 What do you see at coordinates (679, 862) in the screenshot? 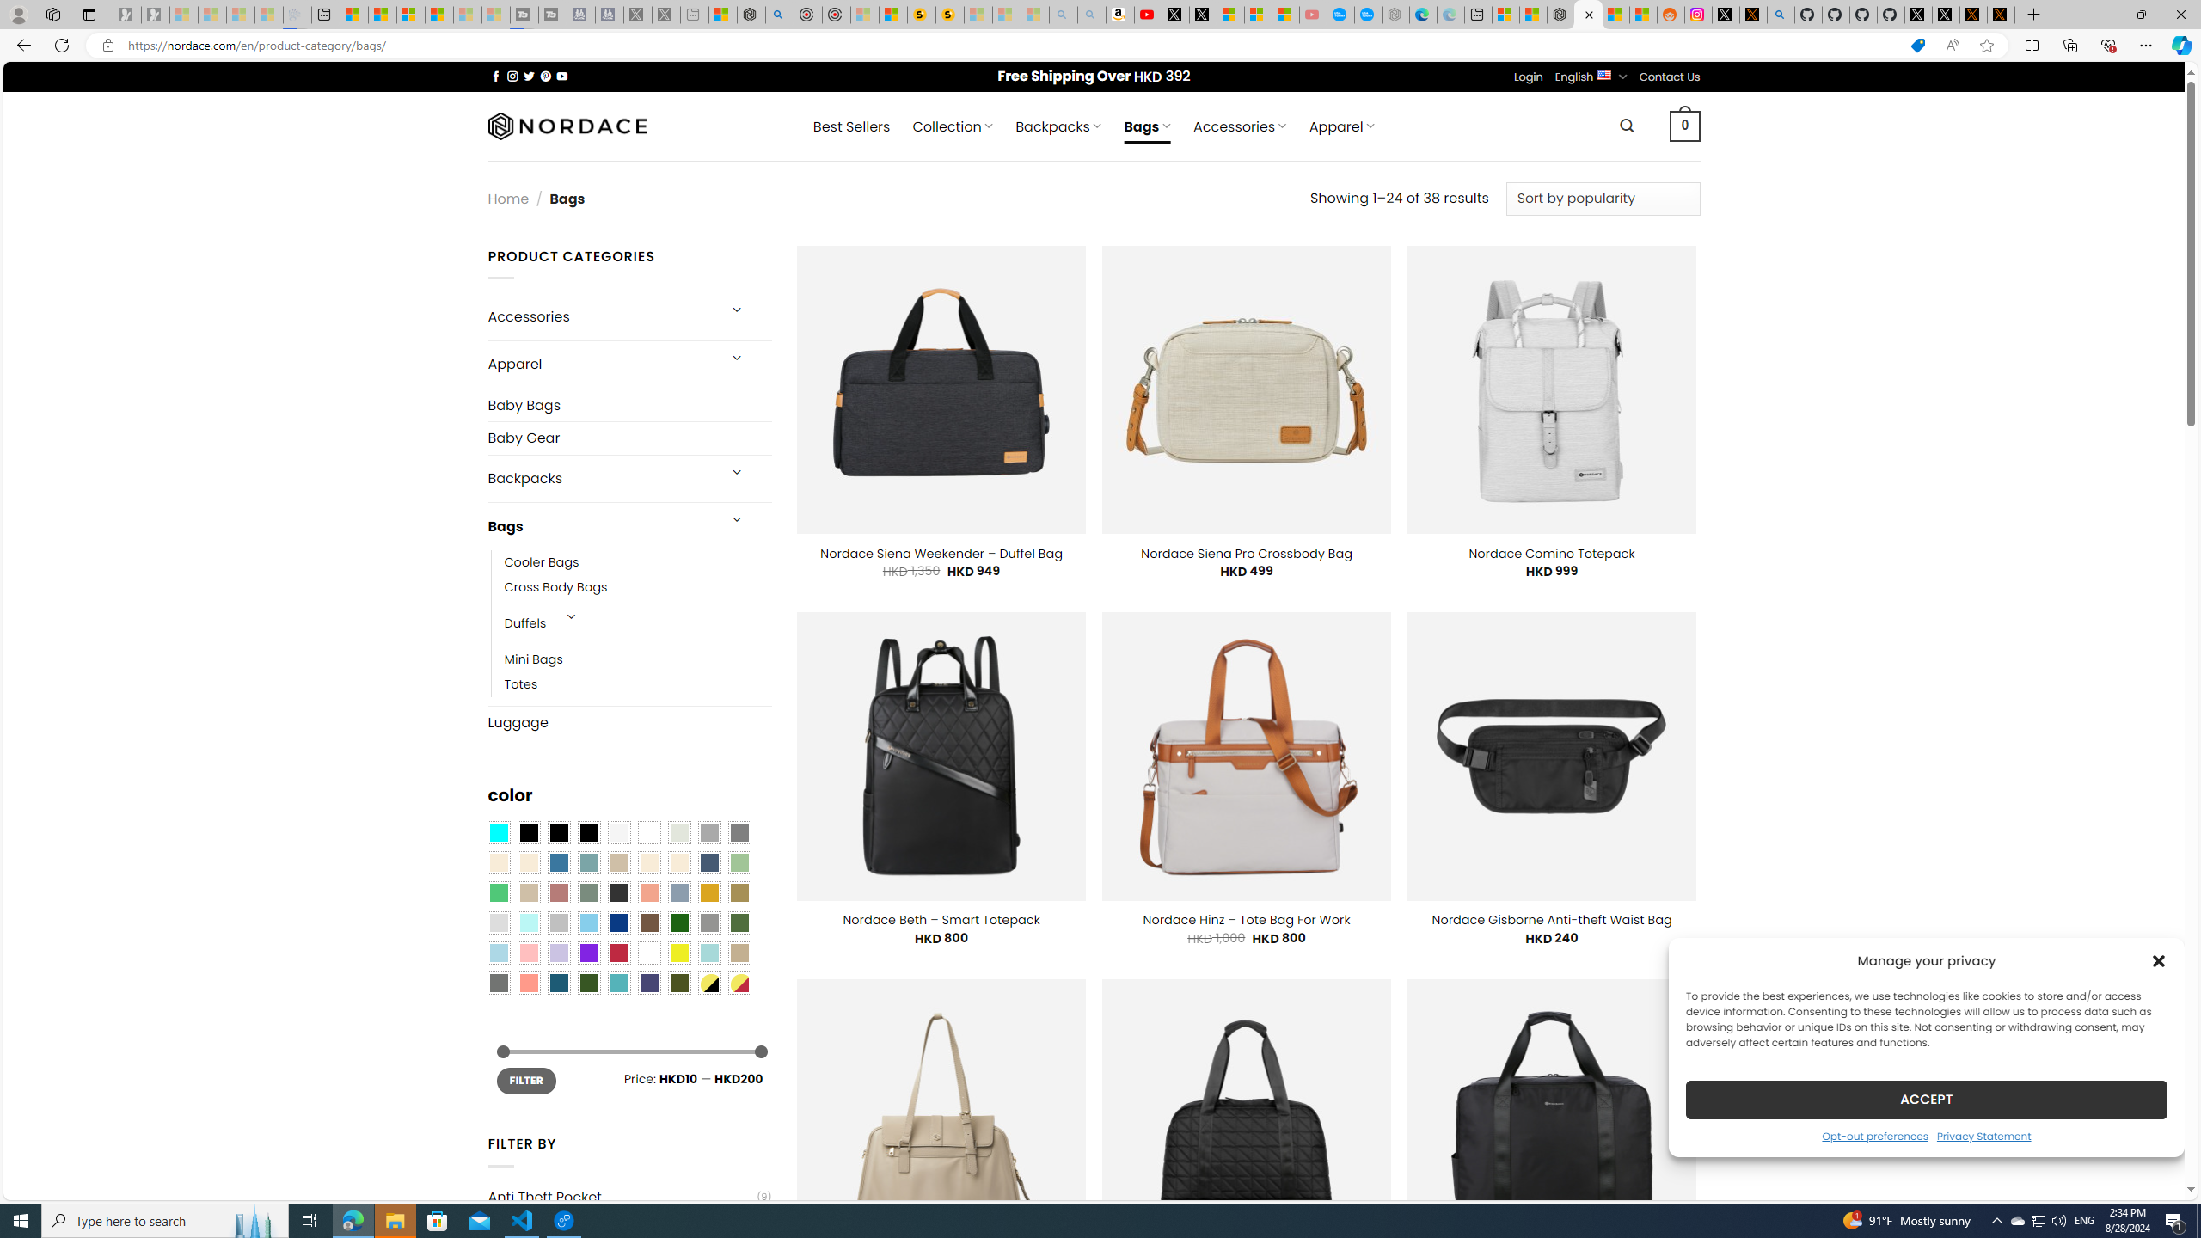
I see `Cream` at bounding box center [679, 862].